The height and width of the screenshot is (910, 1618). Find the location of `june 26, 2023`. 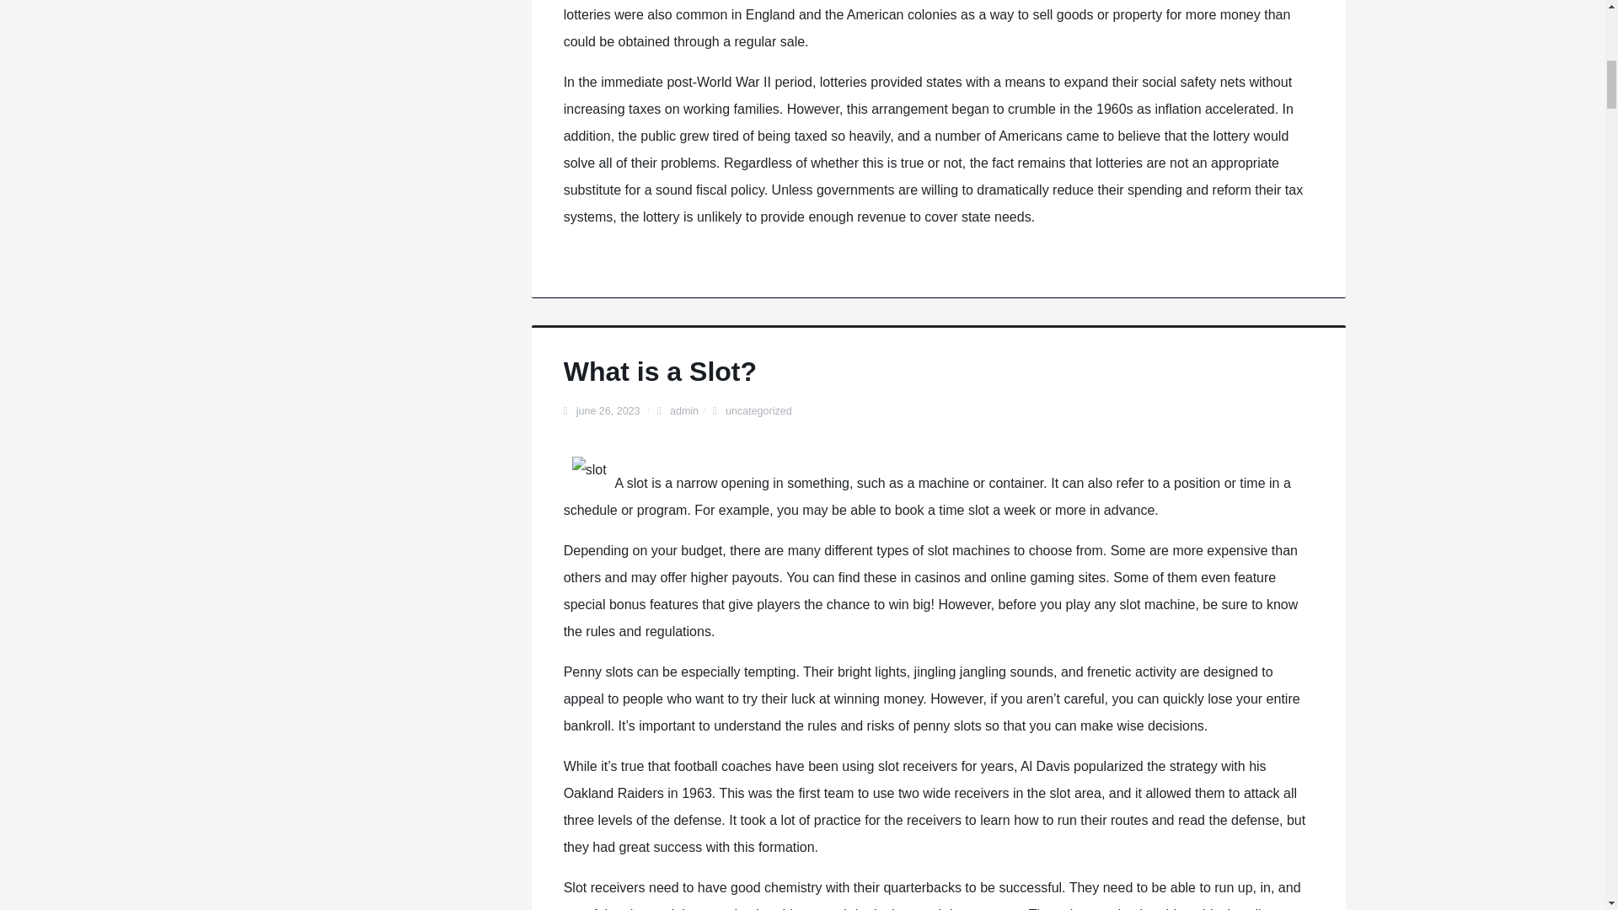

june 26, 2023 is located at coordinates (608, 410).